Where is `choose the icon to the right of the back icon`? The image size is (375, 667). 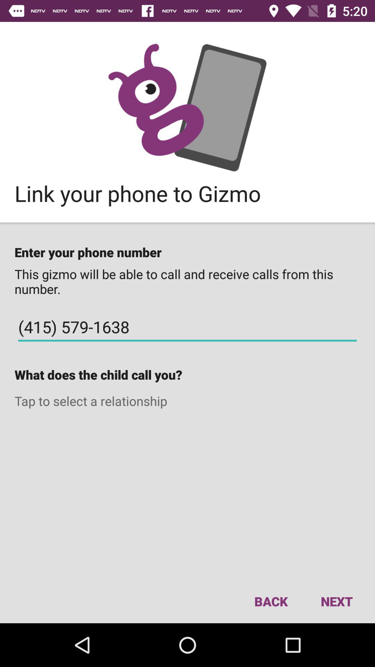
choose the icon to the right of the back icon is located at coordinates (336, 601).